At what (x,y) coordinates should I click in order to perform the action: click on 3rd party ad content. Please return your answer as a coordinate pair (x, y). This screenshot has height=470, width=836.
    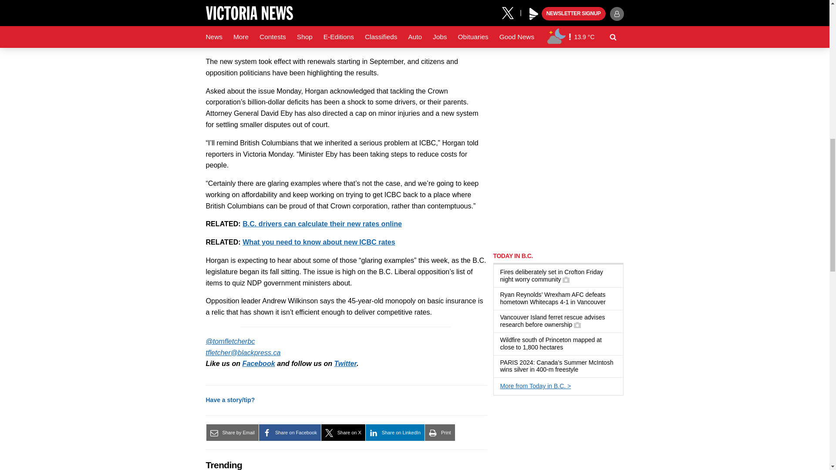
    Looking at the image, I should click on (558, 71).